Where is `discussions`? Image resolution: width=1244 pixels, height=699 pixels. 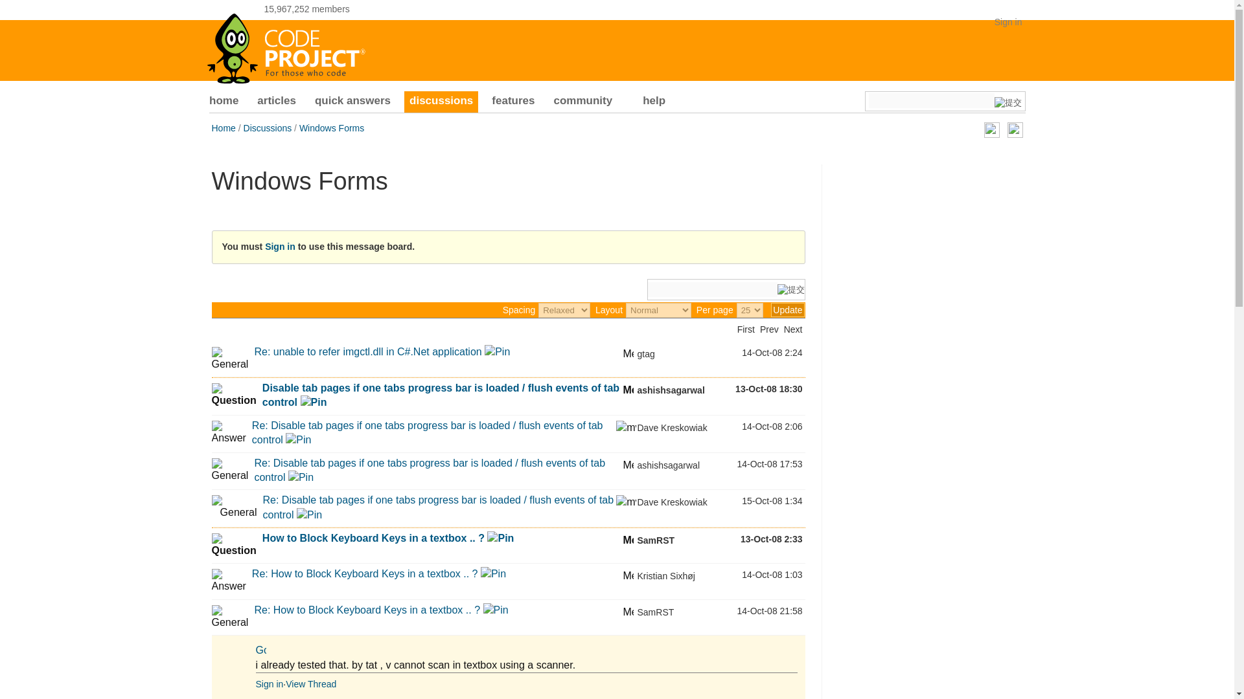 discussions is located at coordinates (441, 102).